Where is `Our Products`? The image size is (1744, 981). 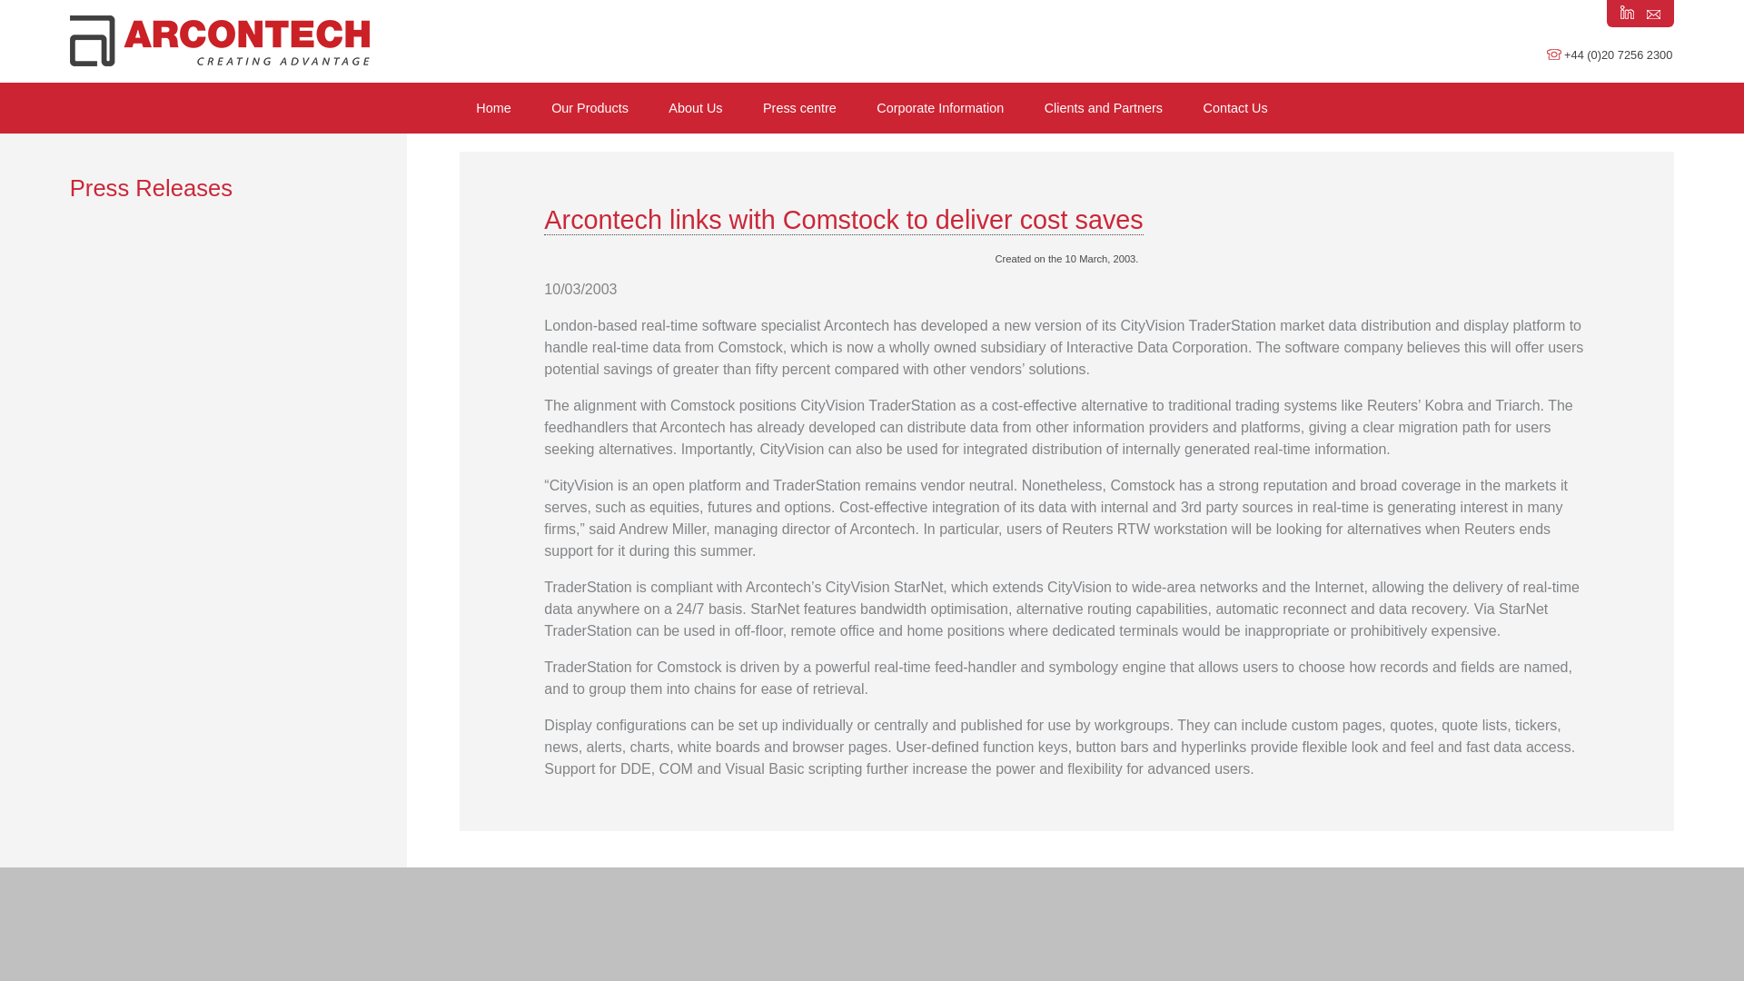 Our Products is located at coordinates (590, 107).